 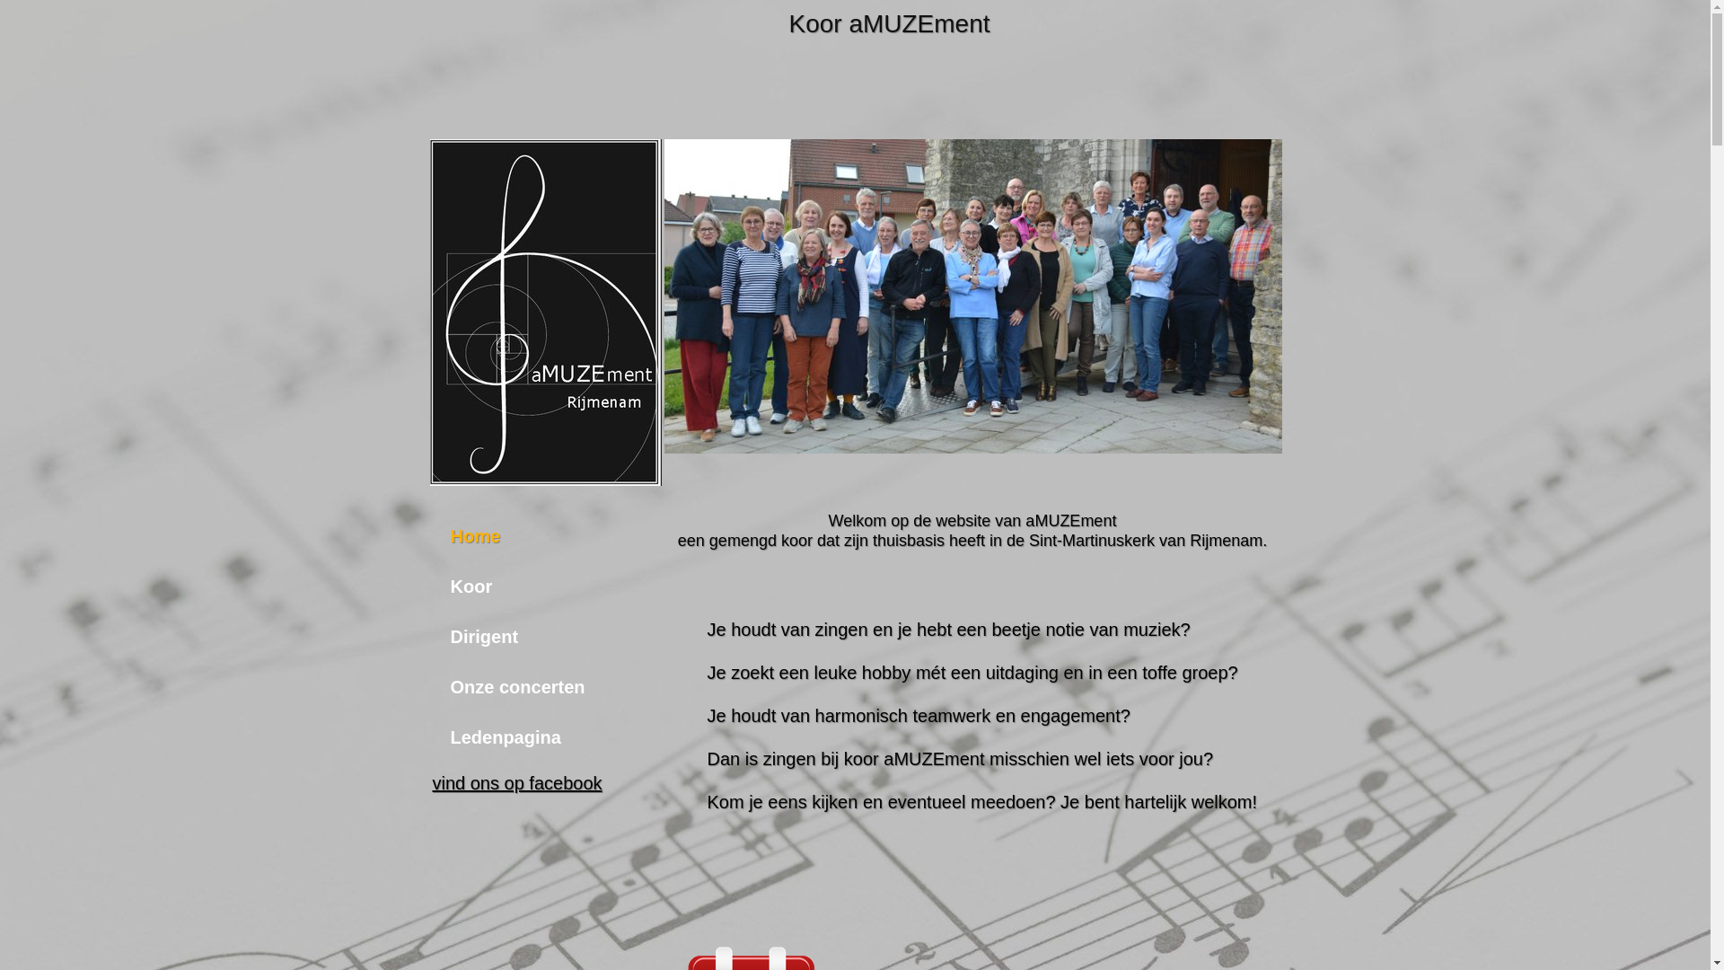 What do you see at coordinates (518, 586) in the screenshot?
I see `Koor` at bounding box center [518, 586].